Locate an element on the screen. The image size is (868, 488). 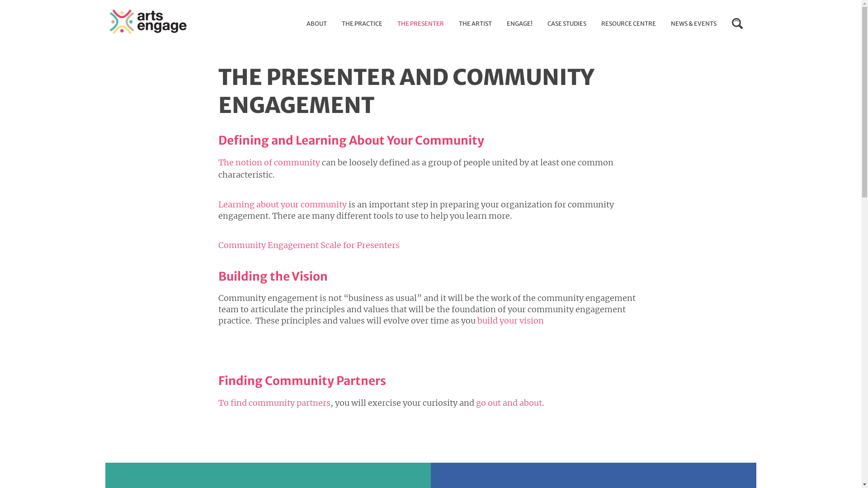
THE PRACTICE is located at coordinates (362, 24).